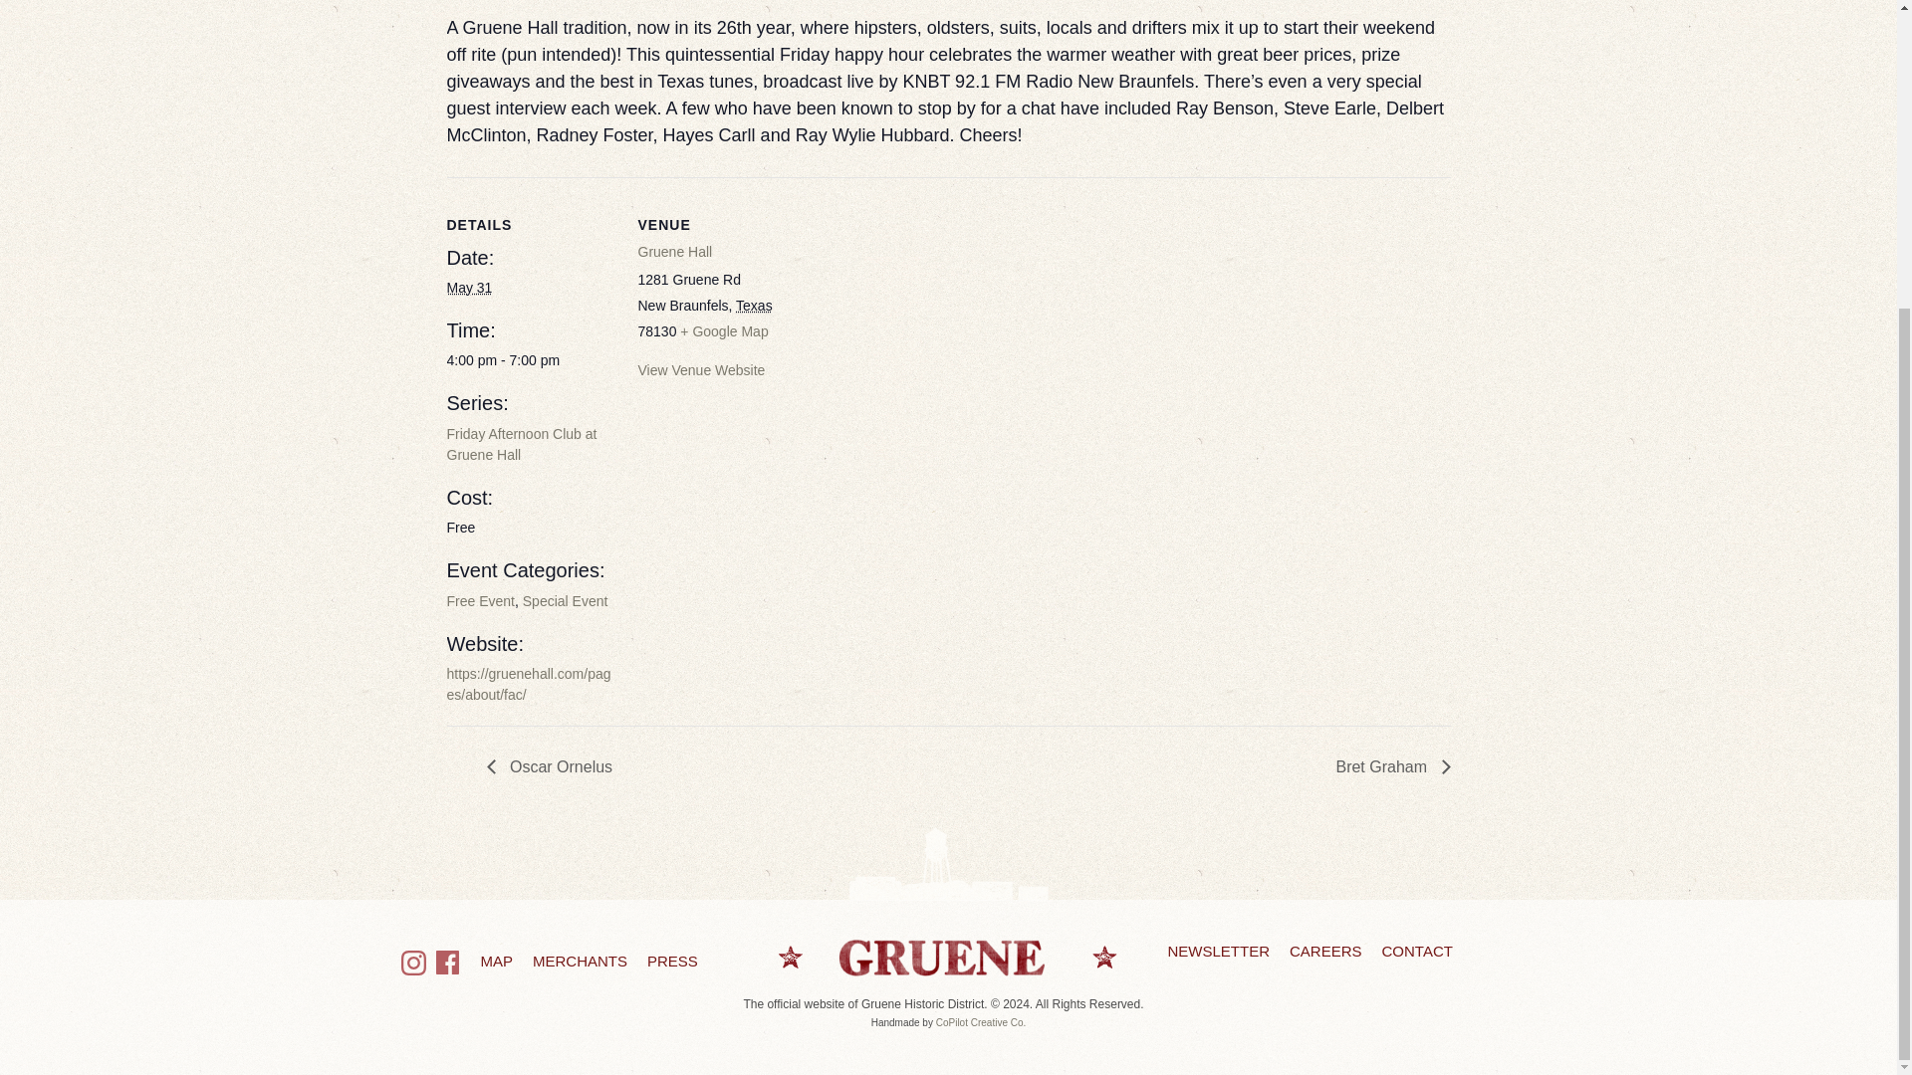 This screenshot has height=1075, width=1912. What do you see at coordinates (554, 766) in the screenshot?
I see `Oscar Ornelus` at bounding box center [554, 766].